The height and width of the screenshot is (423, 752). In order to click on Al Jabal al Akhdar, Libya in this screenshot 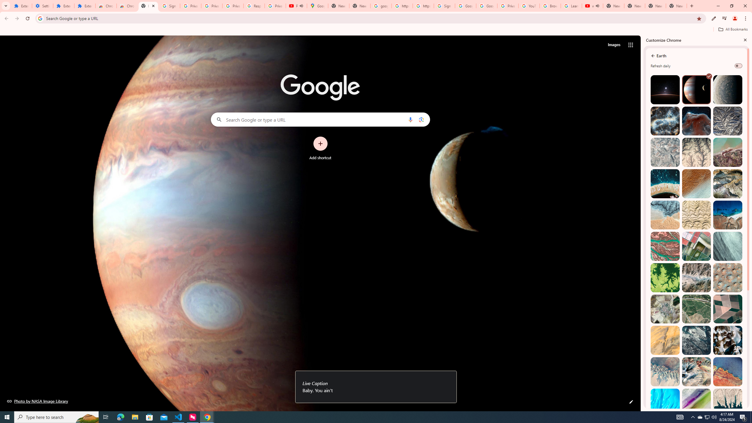, I will do `click(727, 215)`.